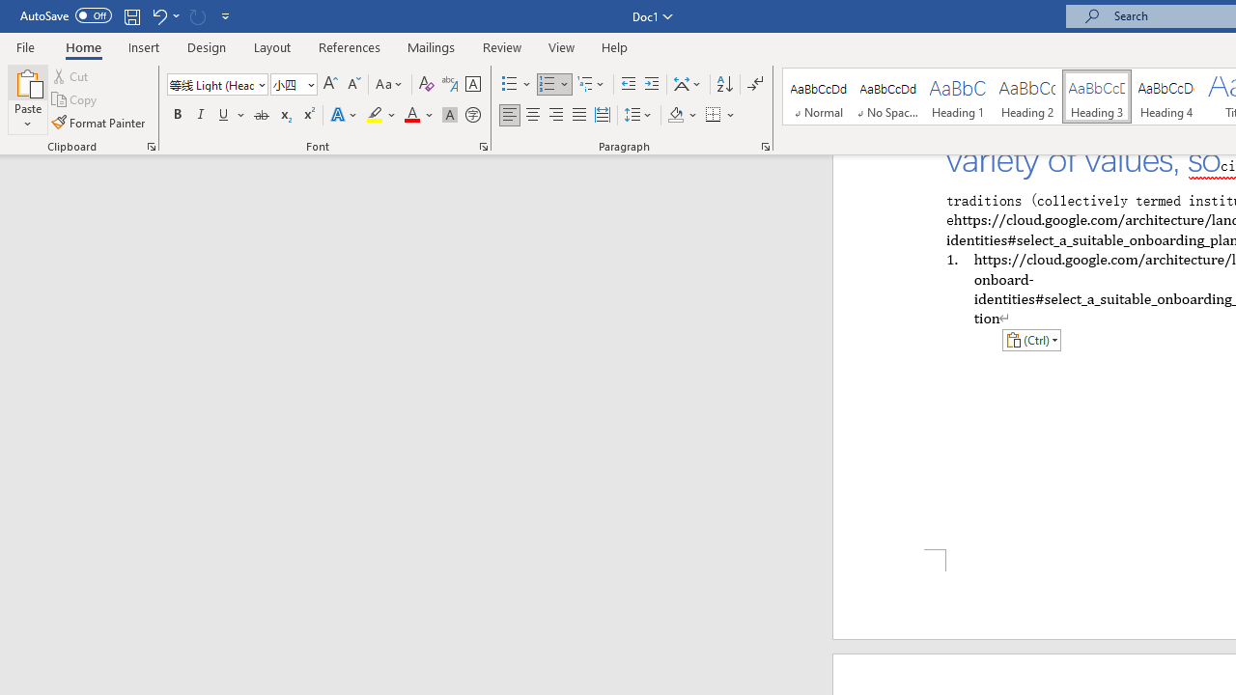 This screenshot has width=1236, height=695. I want to click on Font Color Blue-Gray, Text 2, so click(411, 116).